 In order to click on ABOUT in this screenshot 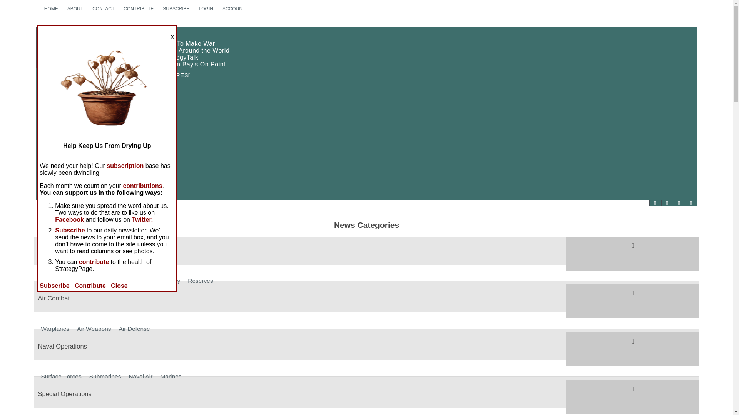, I will do `click(75, 8)`.